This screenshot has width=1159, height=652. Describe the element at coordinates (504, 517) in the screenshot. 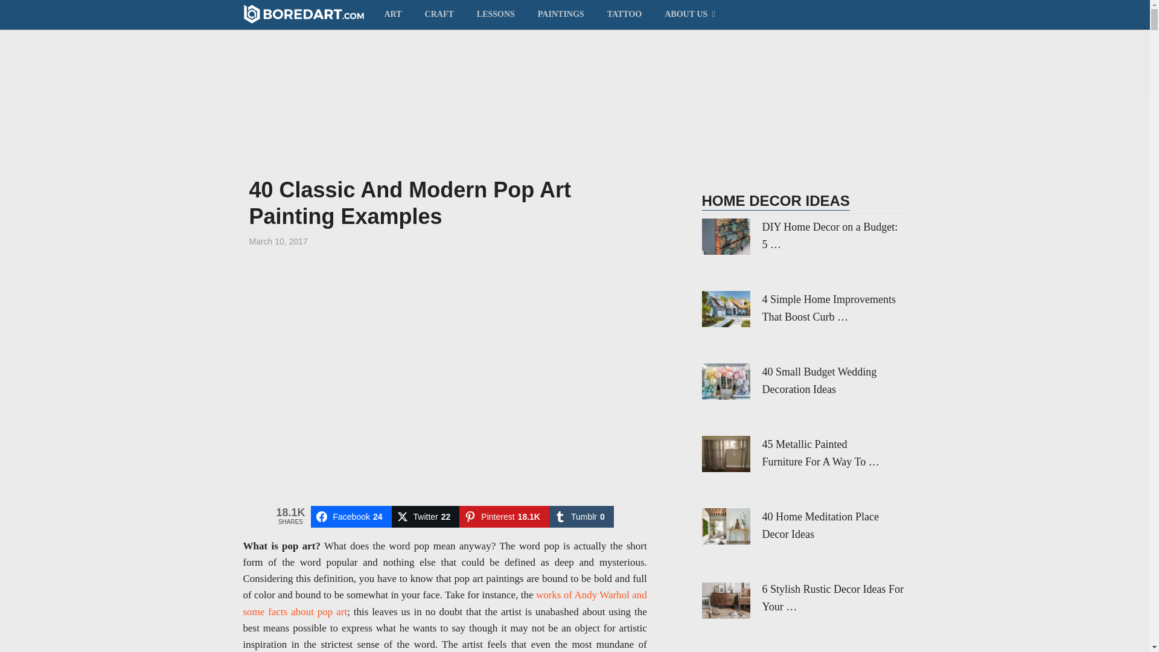

I see `Pinterest18.1K` at that location.